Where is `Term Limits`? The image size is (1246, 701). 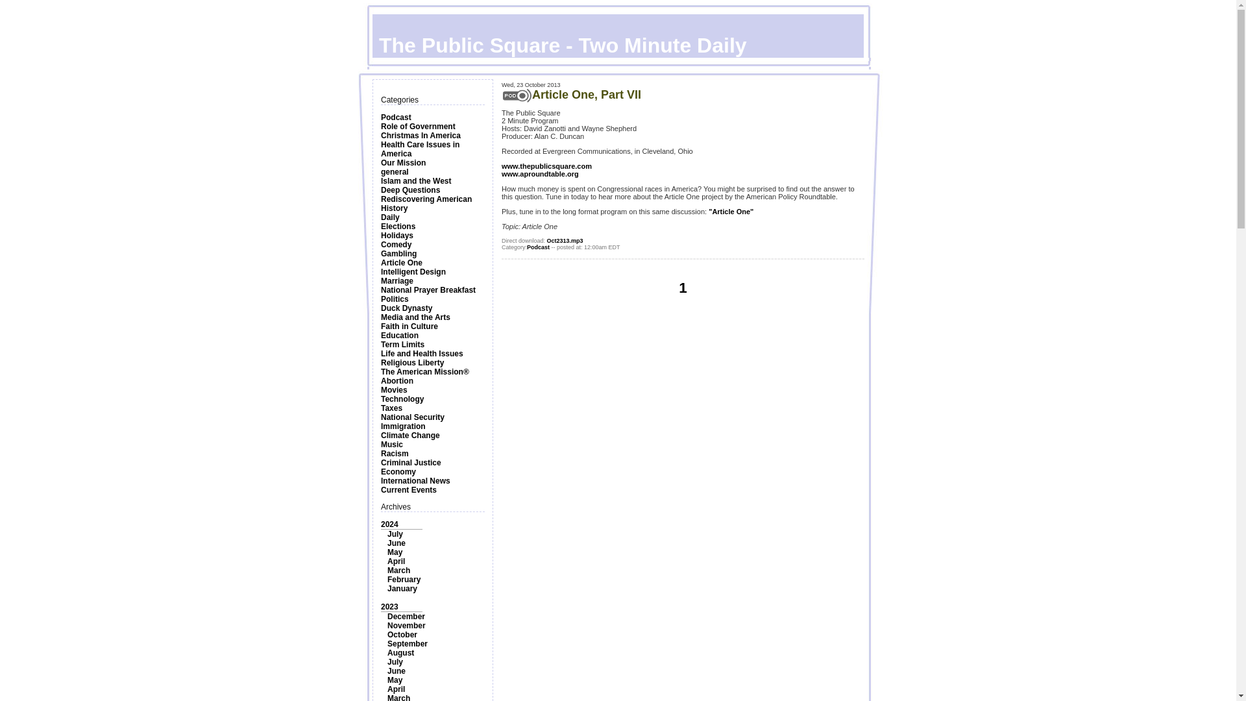 Term Limits is located at coordinates (402, 344).